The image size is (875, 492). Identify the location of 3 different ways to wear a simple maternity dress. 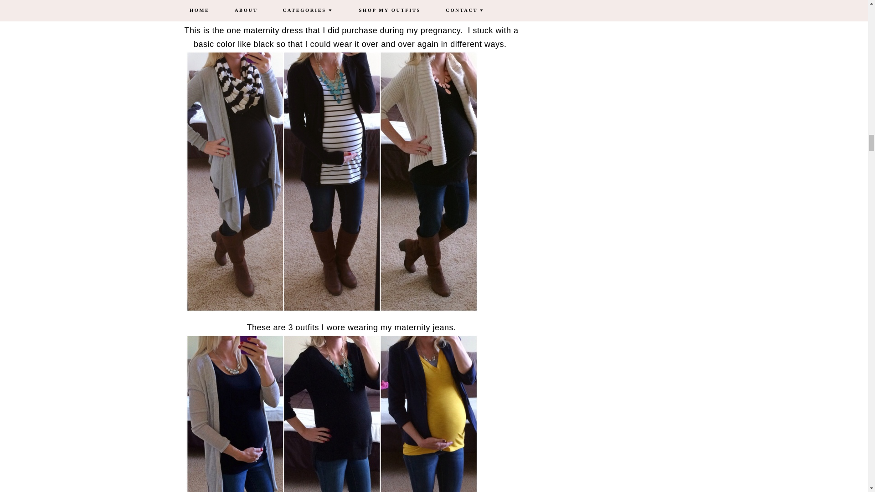
(332, 10).